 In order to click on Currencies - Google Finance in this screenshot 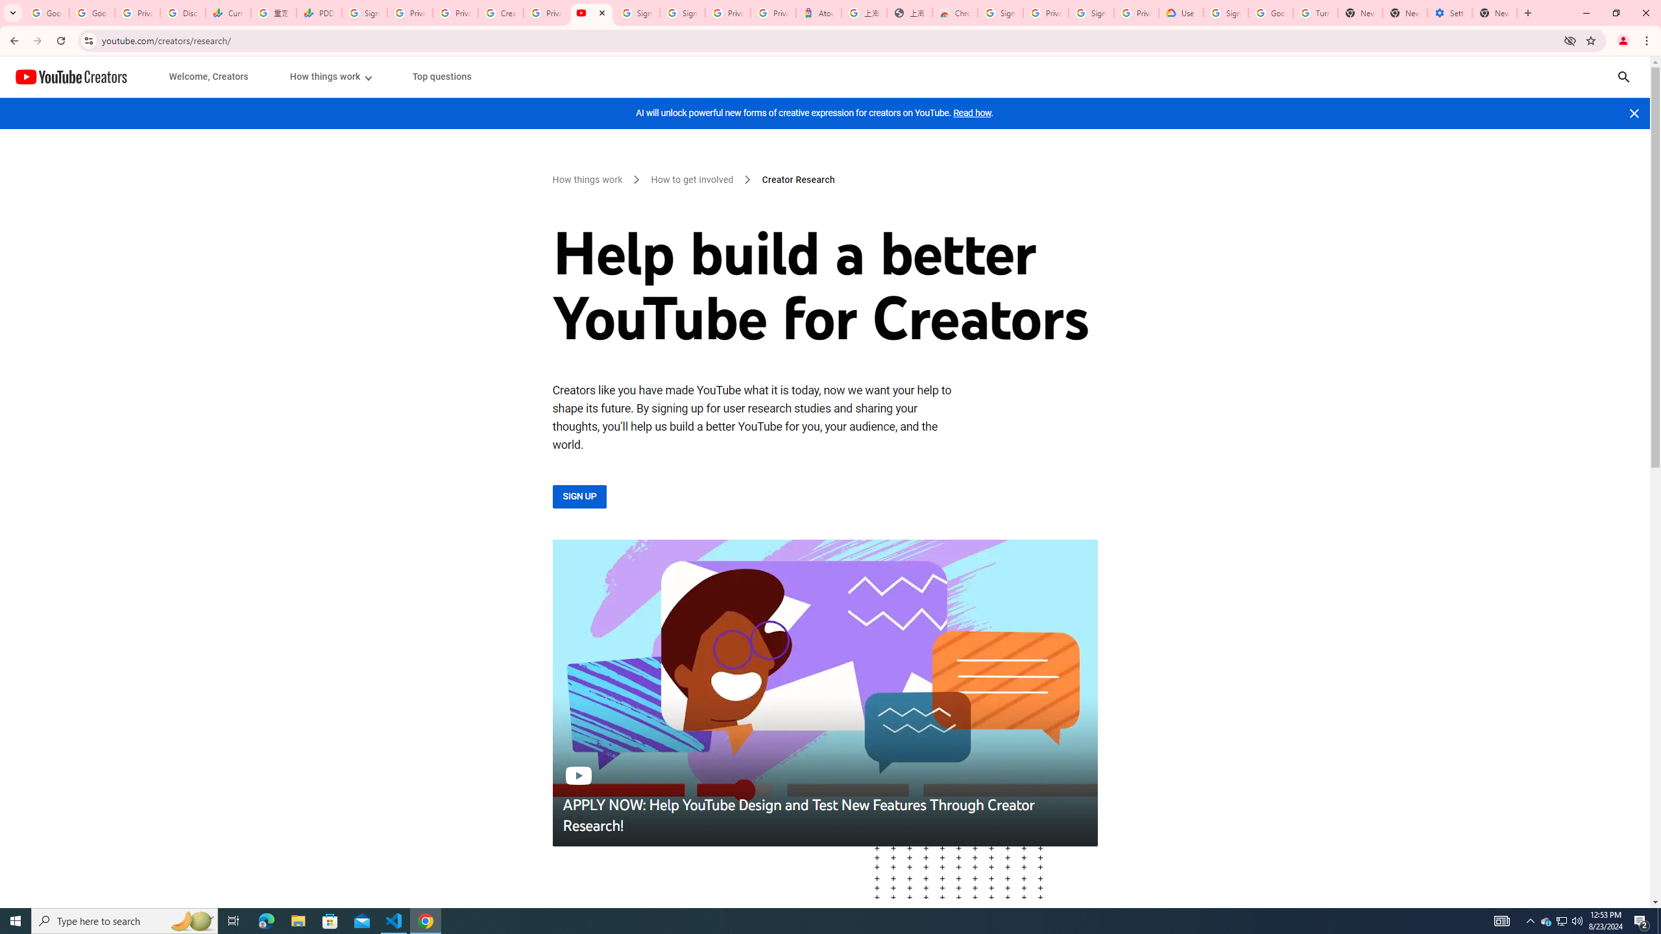, I will do `click(228, 13)`.